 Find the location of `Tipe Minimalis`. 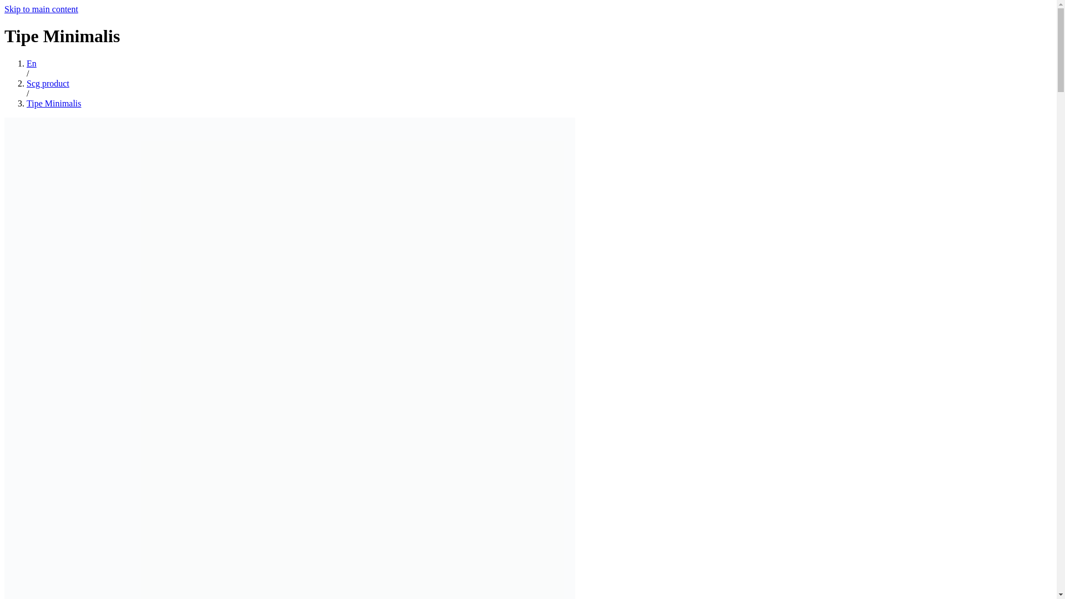

Tipe Minimalis is located at coordinates (54, 103).